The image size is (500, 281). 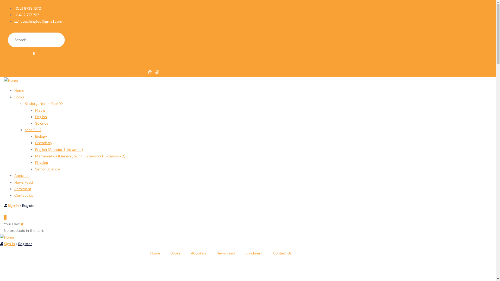 What do you see at coordinates (28, 8) in the screenshot?
I see `(02) 8739 1672` at bounding box center [28, 8].